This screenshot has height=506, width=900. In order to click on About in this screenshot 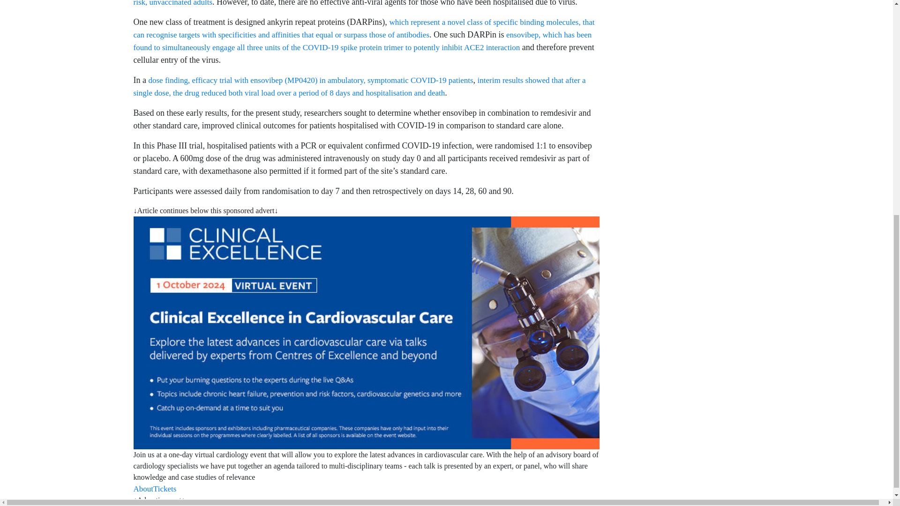, I will do `click(143, 489)`.